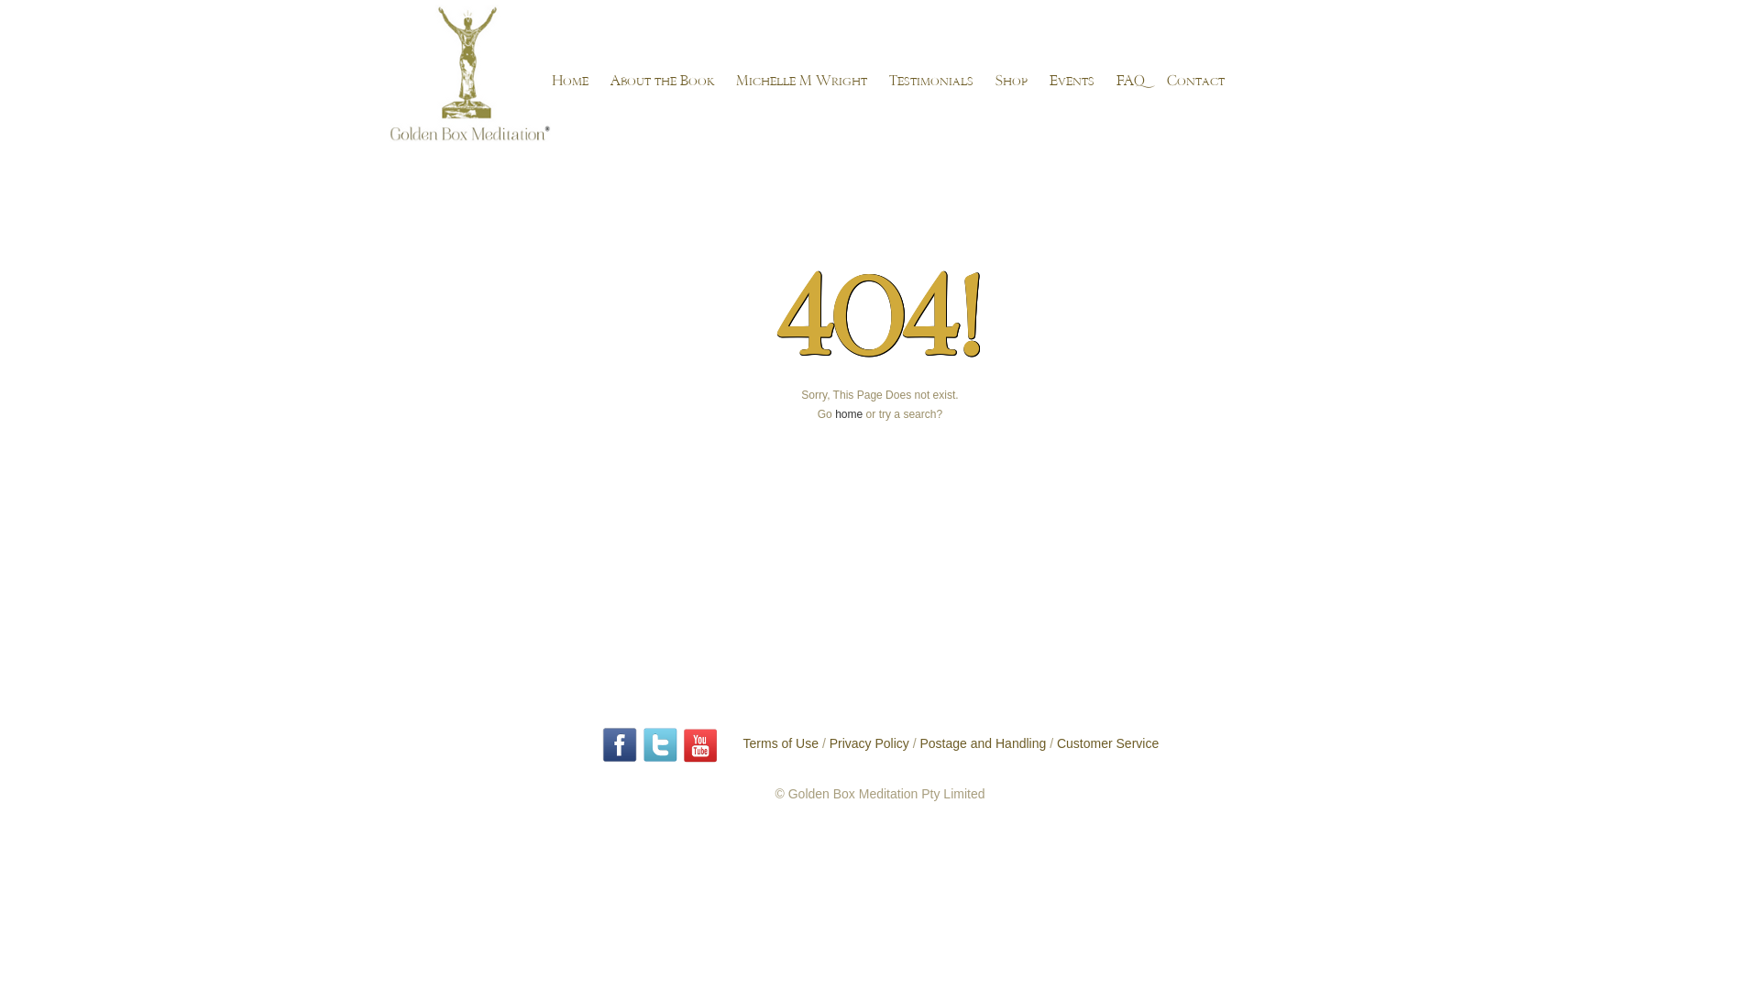 Image resolution: width=1760 pixels, height=990 pixels. What do you see at coordinates (931, 82) in the screenshot?
I see `Testimonials` at bounding box center [931, 82].